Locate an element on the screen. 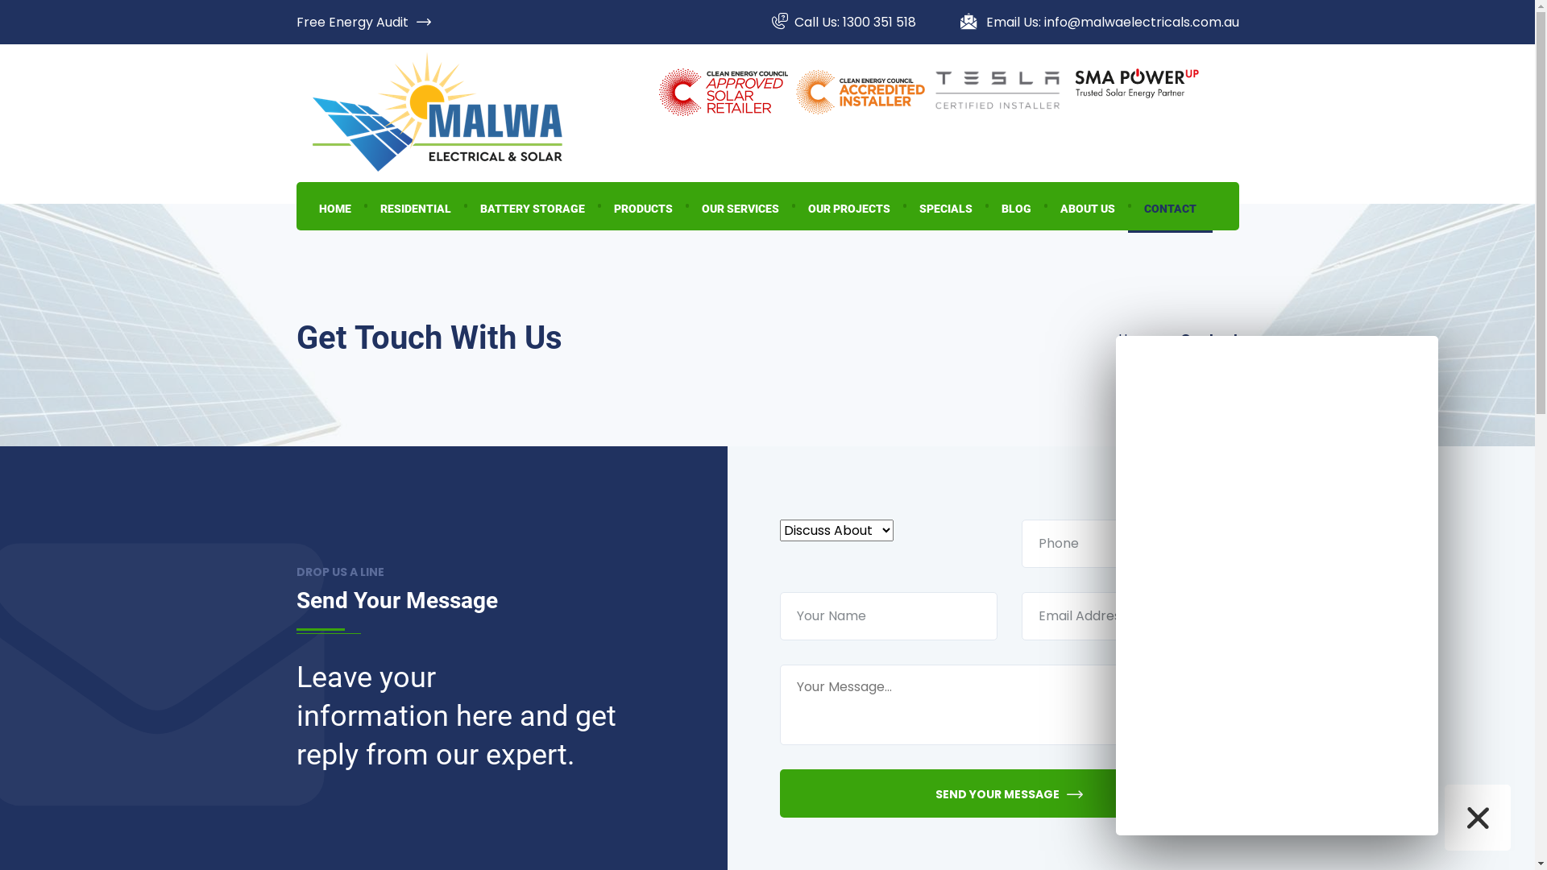  Home is located at coordinates (1138, 338).